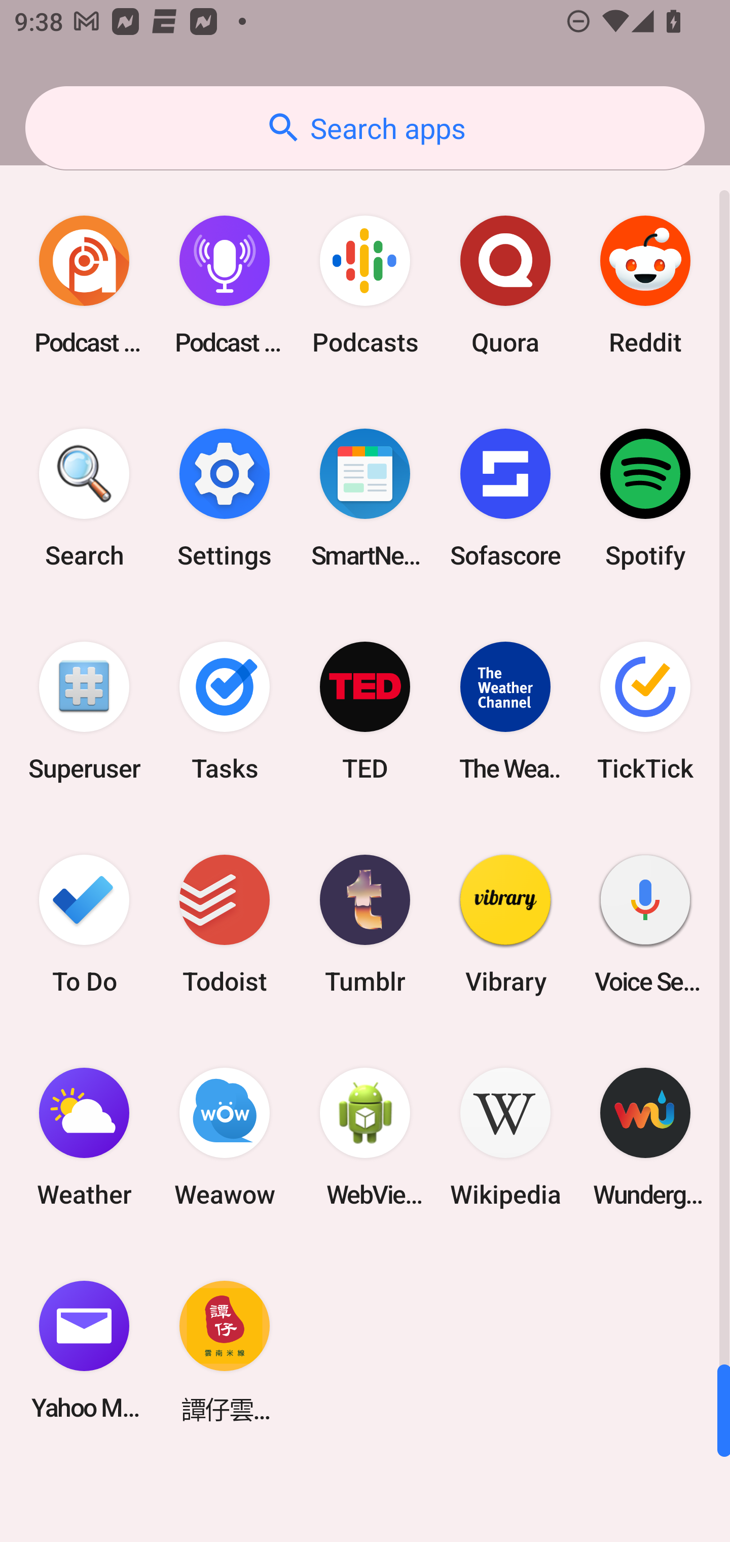  I want to click on Vibrary, so click(505, 923).